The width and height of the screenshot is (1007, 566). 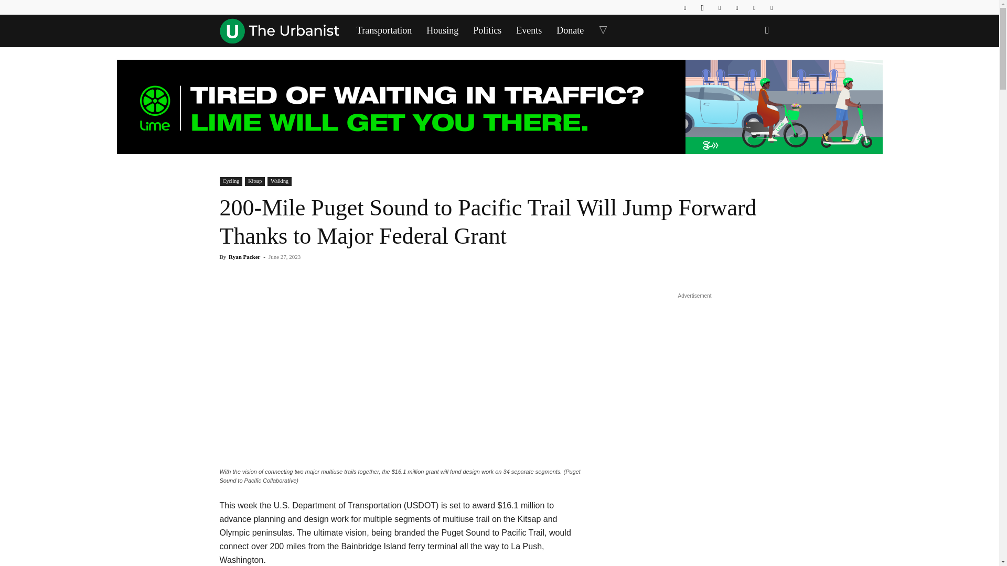 I want to click on RSS, so click(x=737, y=7).